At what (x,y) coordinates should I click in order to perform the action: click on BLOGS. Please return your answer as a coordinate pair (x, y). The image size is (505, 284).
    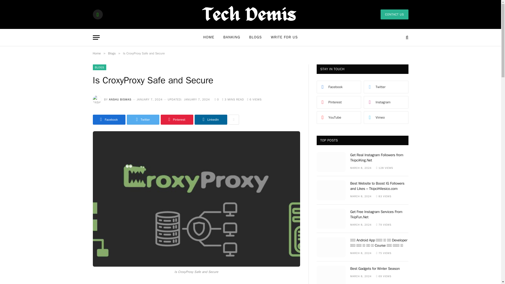
    Looking at the image, I should click on (255, 37).